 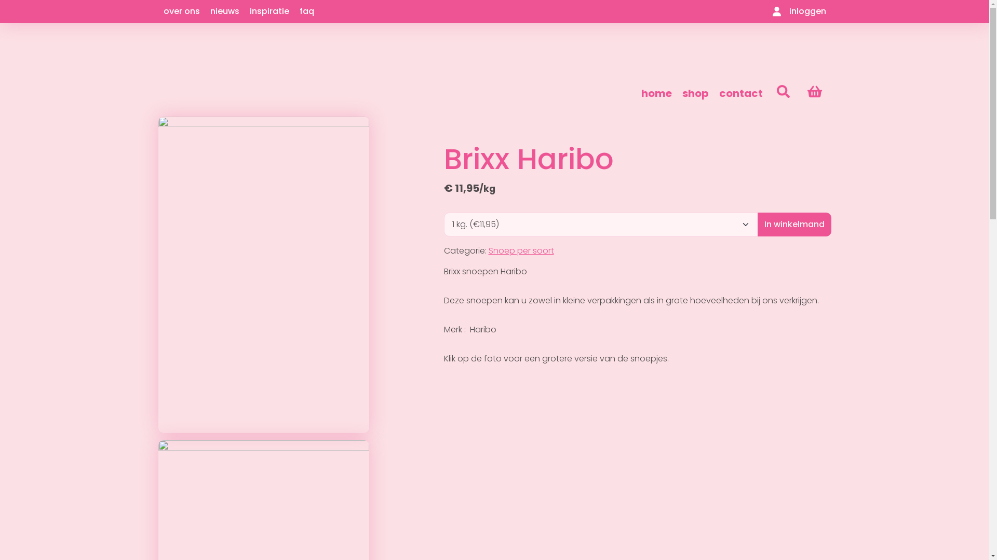 What do you see at coordinates (800, 11) in the screenshot?
I see `inloggen` at bounding box center [800, 11].